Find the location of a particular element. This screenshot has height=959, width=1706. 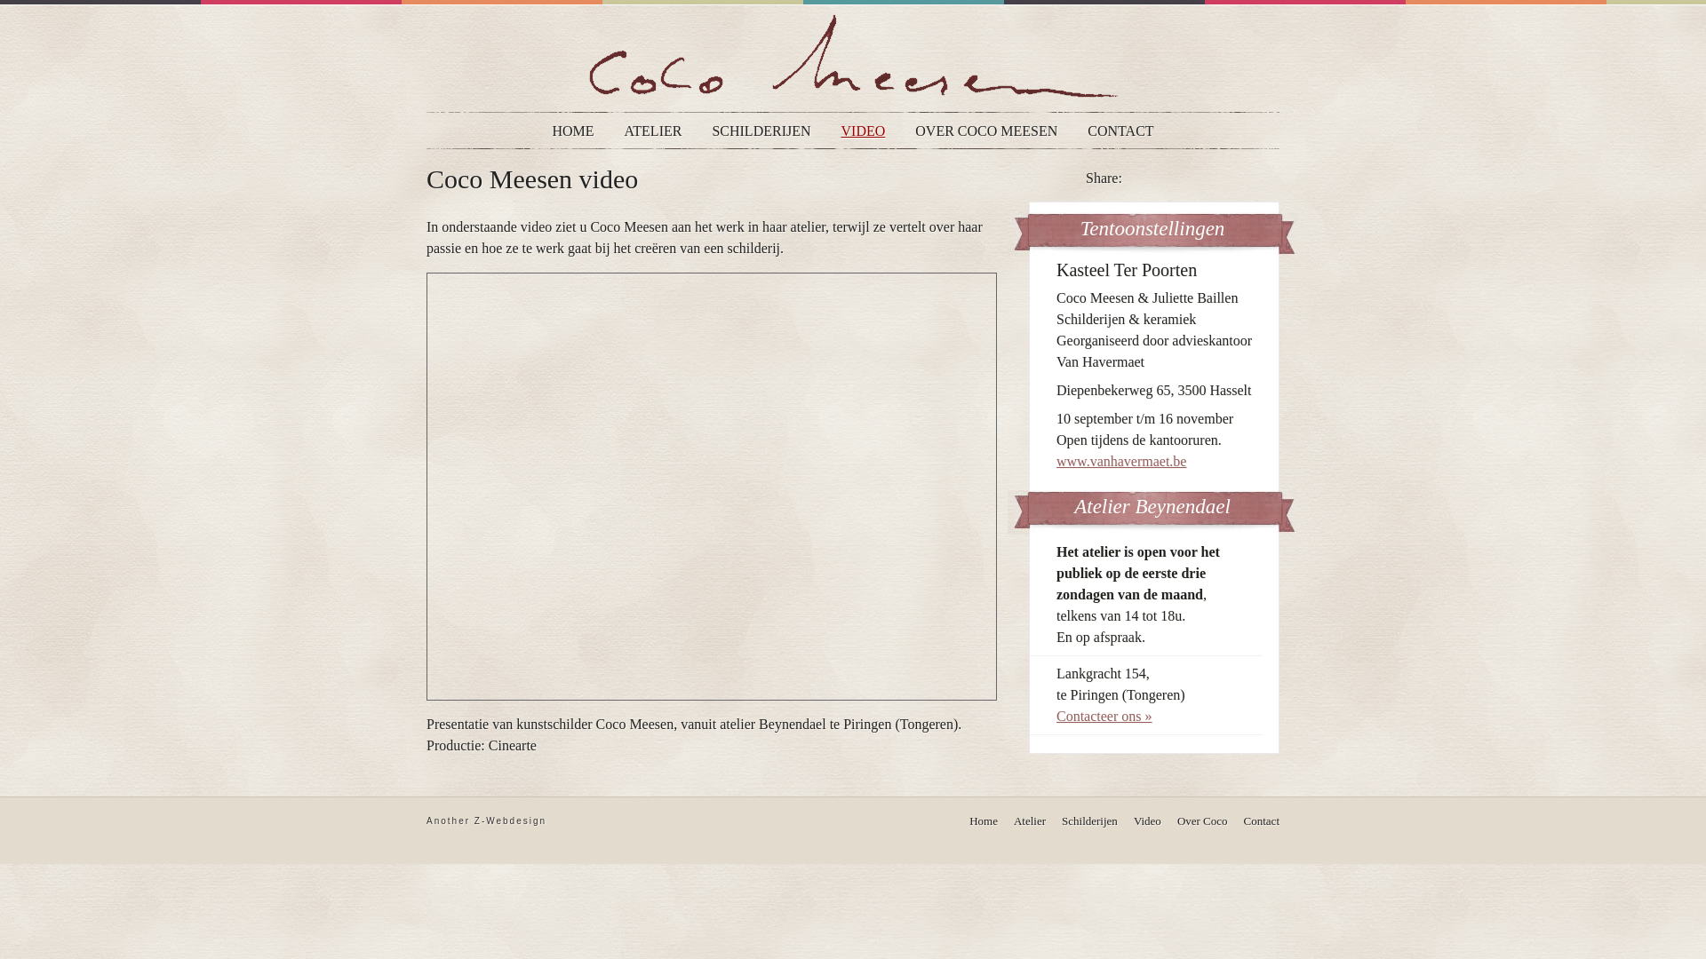

CONTACT is located at coordinates (1120, 131).